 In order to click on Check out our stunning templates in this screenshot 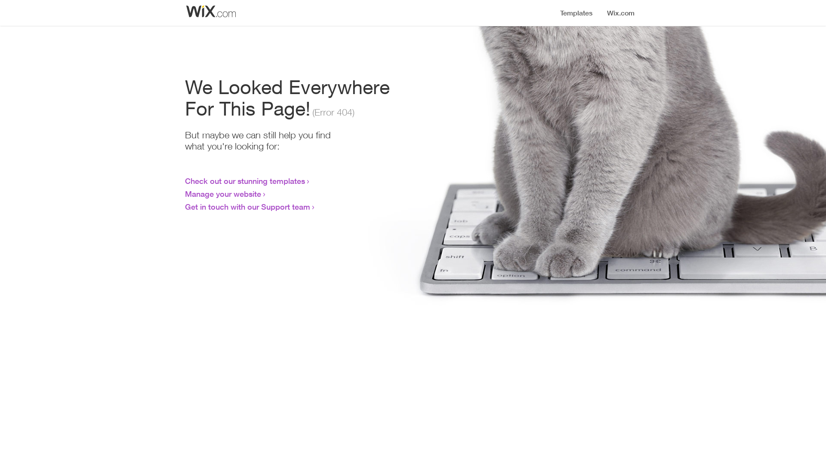, I will do `click(245, 181)`.